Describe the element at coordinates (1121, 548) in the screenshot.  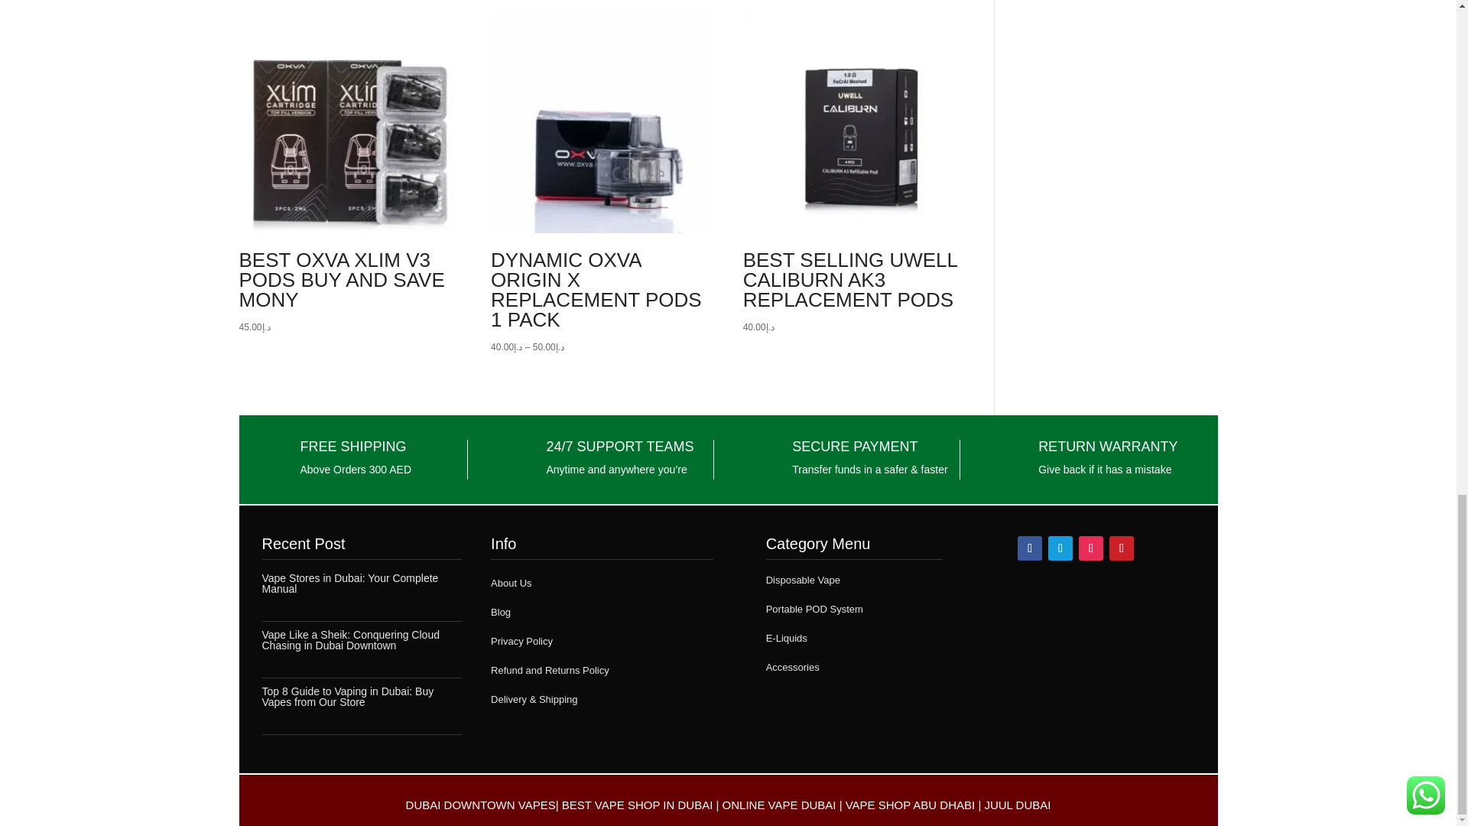
I see `Follow on Pinterest` at that location.